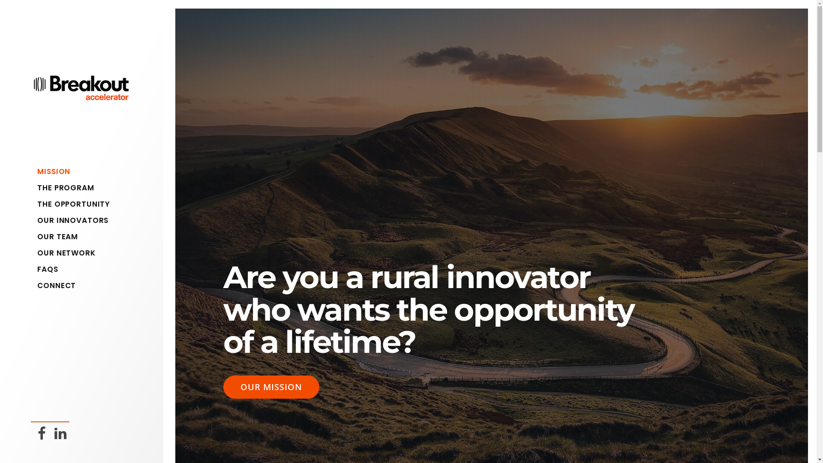 The width and height of the screenshot is (823, 463). I want to click on FAQS, so click(85, 269).